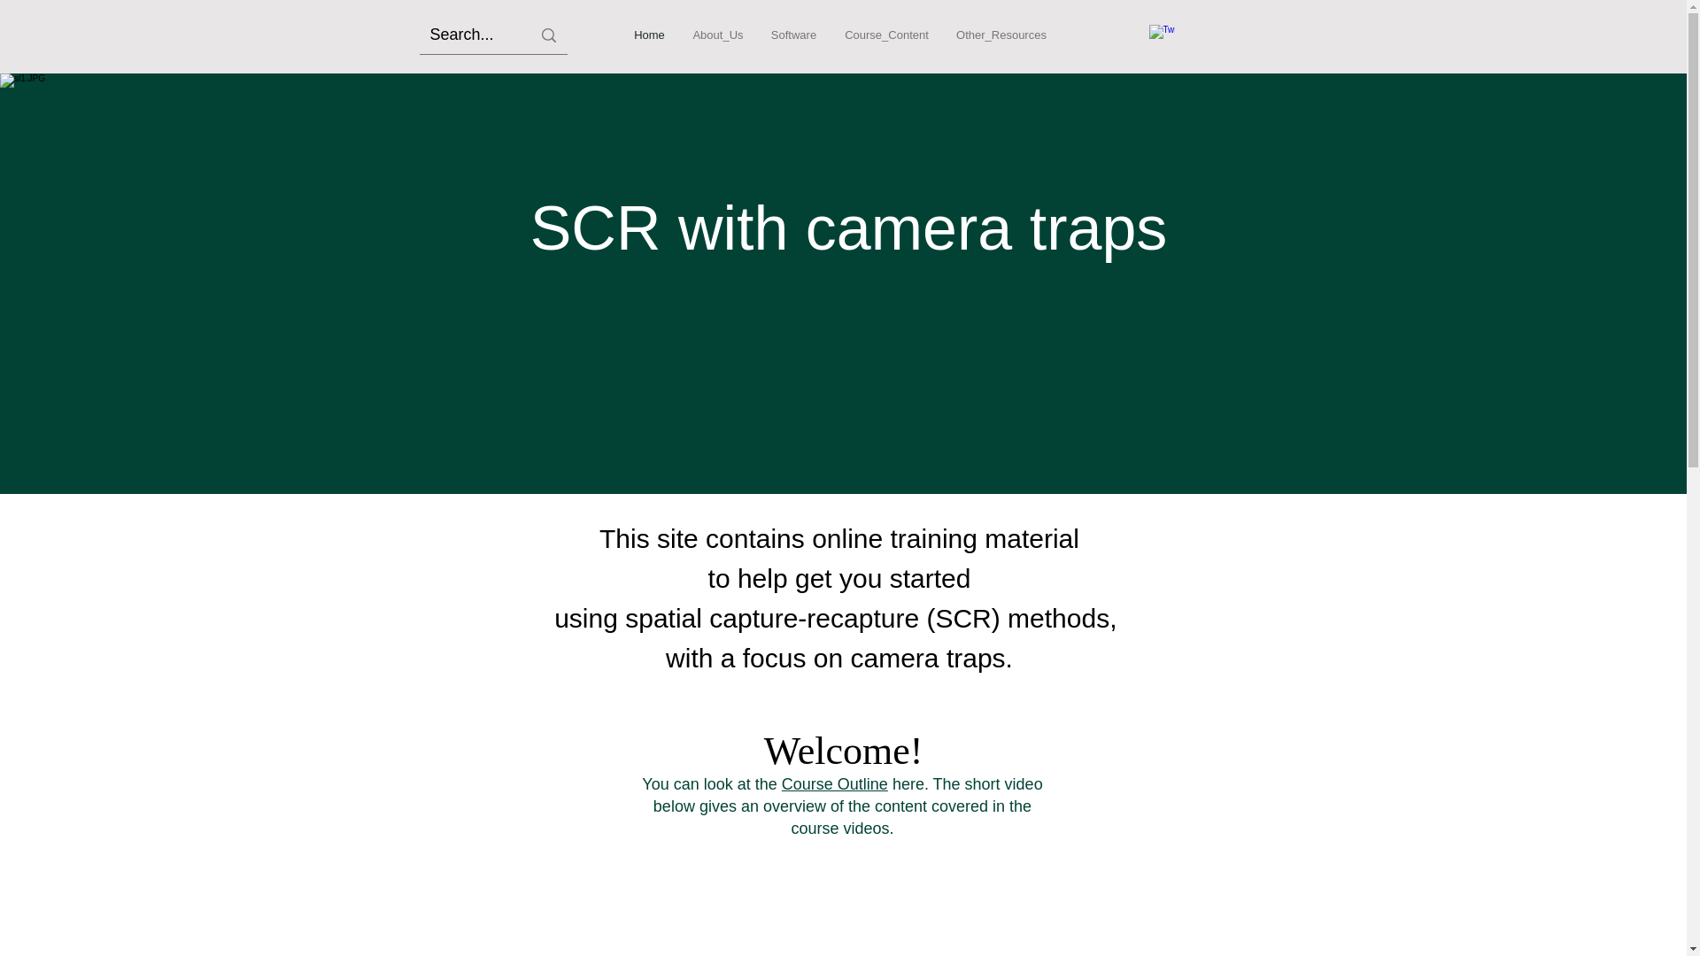 The height and width of the screenshot is (956, 1700). I want to click on Software, so click(793, 35).